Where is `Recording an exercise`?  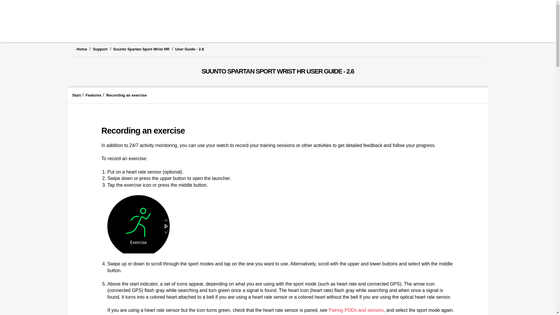
Recording an exercise is located at coordinates (127, 95).